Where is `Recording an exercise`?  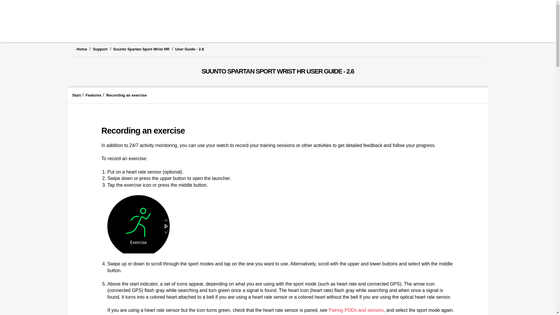
Recording an exercise is located at coordinates (127, 95).